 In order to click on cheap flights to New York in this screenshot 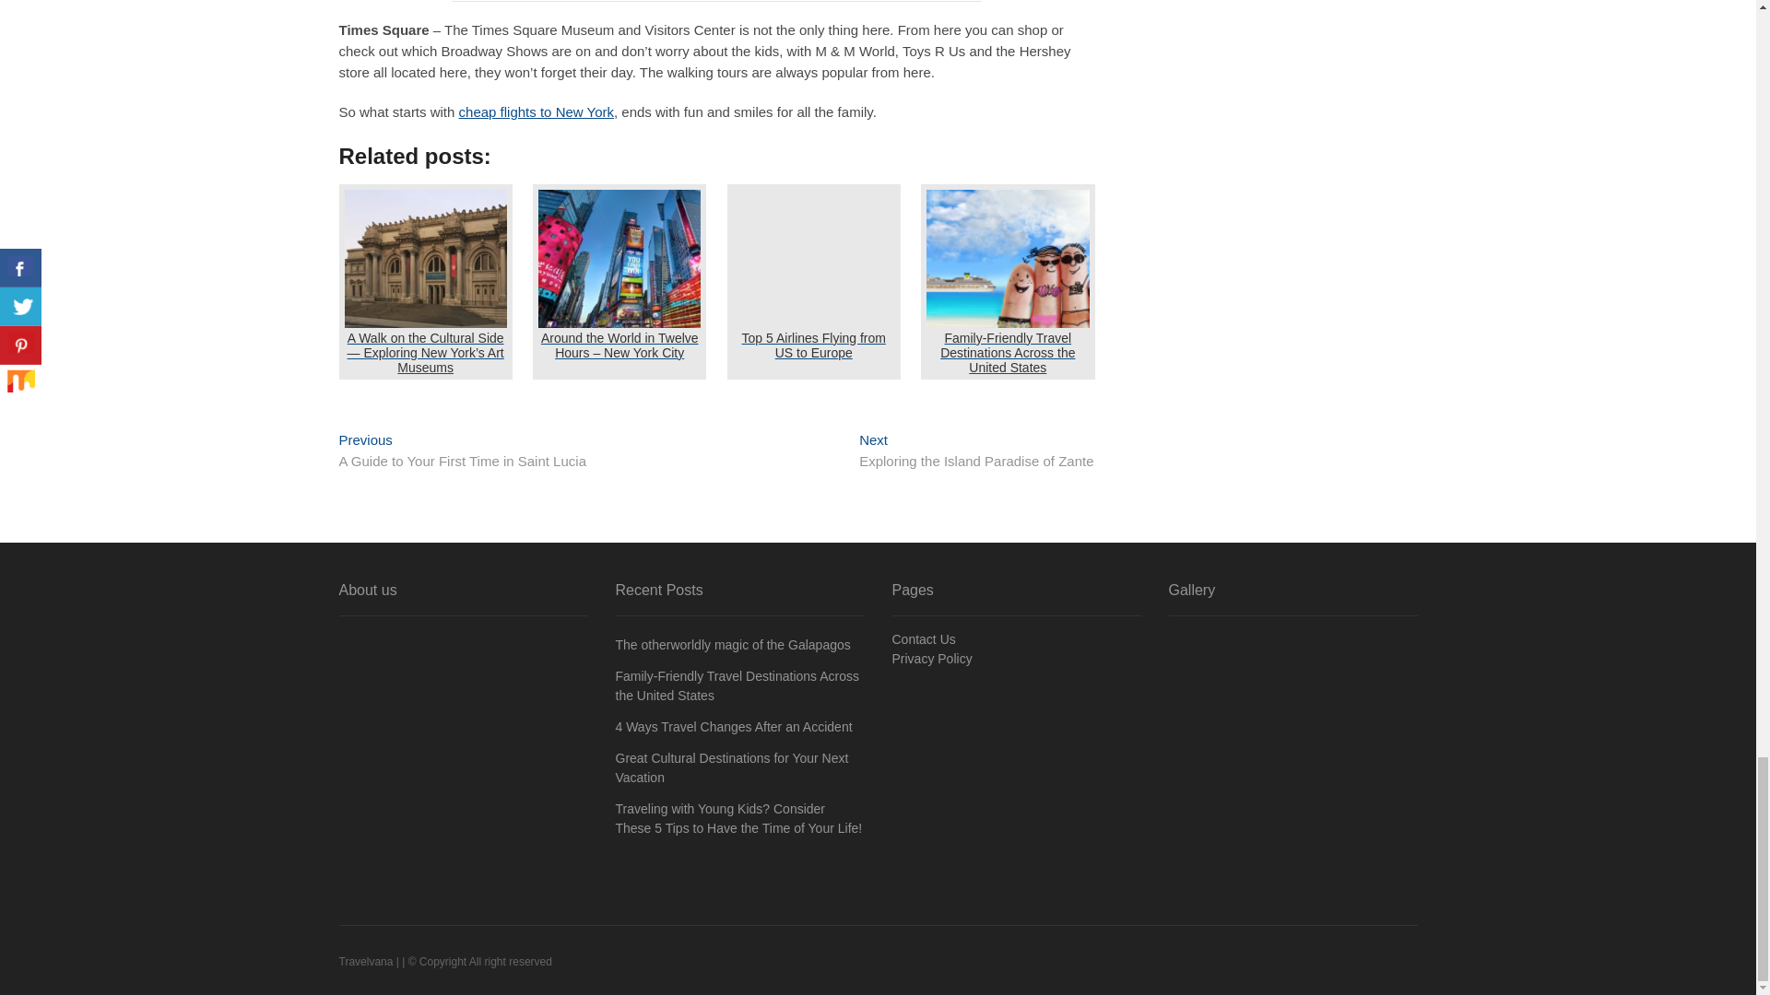, I will do `click(975, 451)`.